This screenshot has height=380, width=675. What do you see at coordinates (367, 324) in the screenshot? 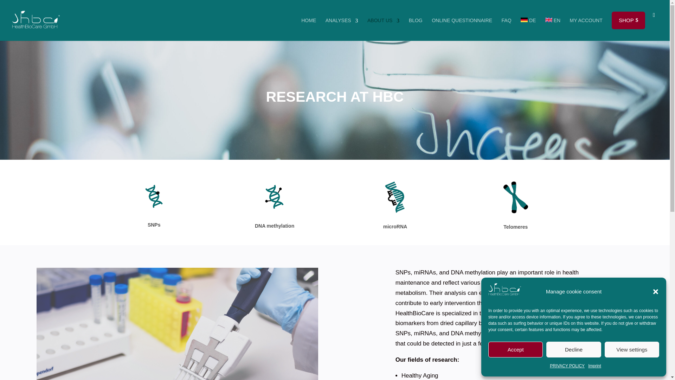
I see `Follow on Instagram` at bounding box center [367, 324].